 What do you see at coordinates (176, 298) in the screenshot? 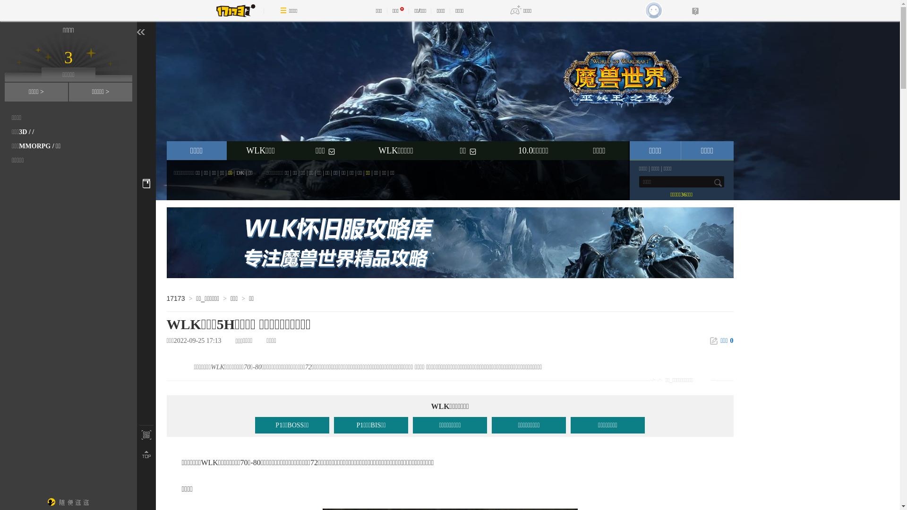
I see `17173` at bounding box center [176, 298].